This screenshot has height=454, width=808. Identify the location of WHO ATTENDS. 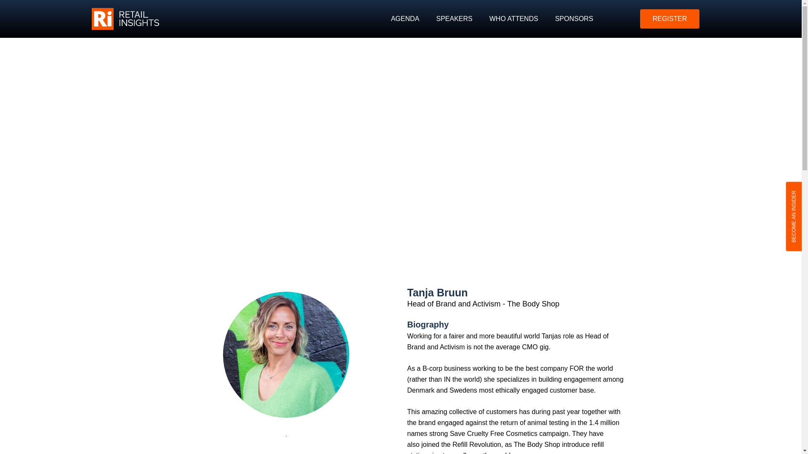
(513, 18).